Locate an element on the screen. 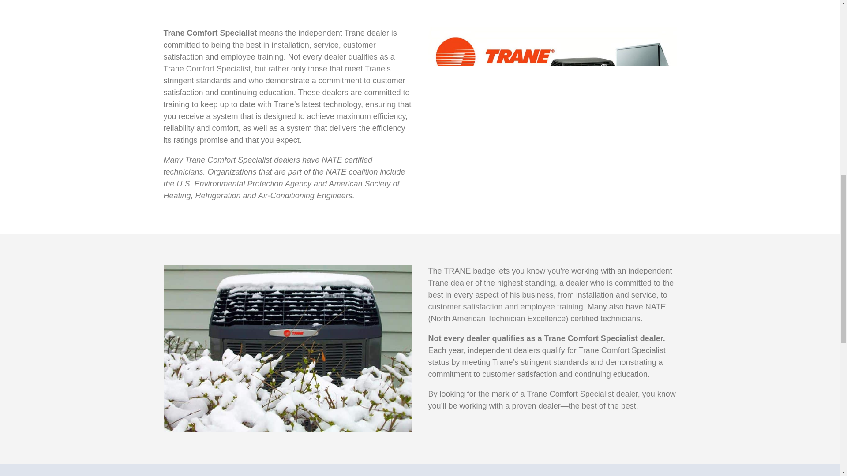 The width and height of the screenshot is (847, 476). Page 7 is located at coordinates (288, 114).